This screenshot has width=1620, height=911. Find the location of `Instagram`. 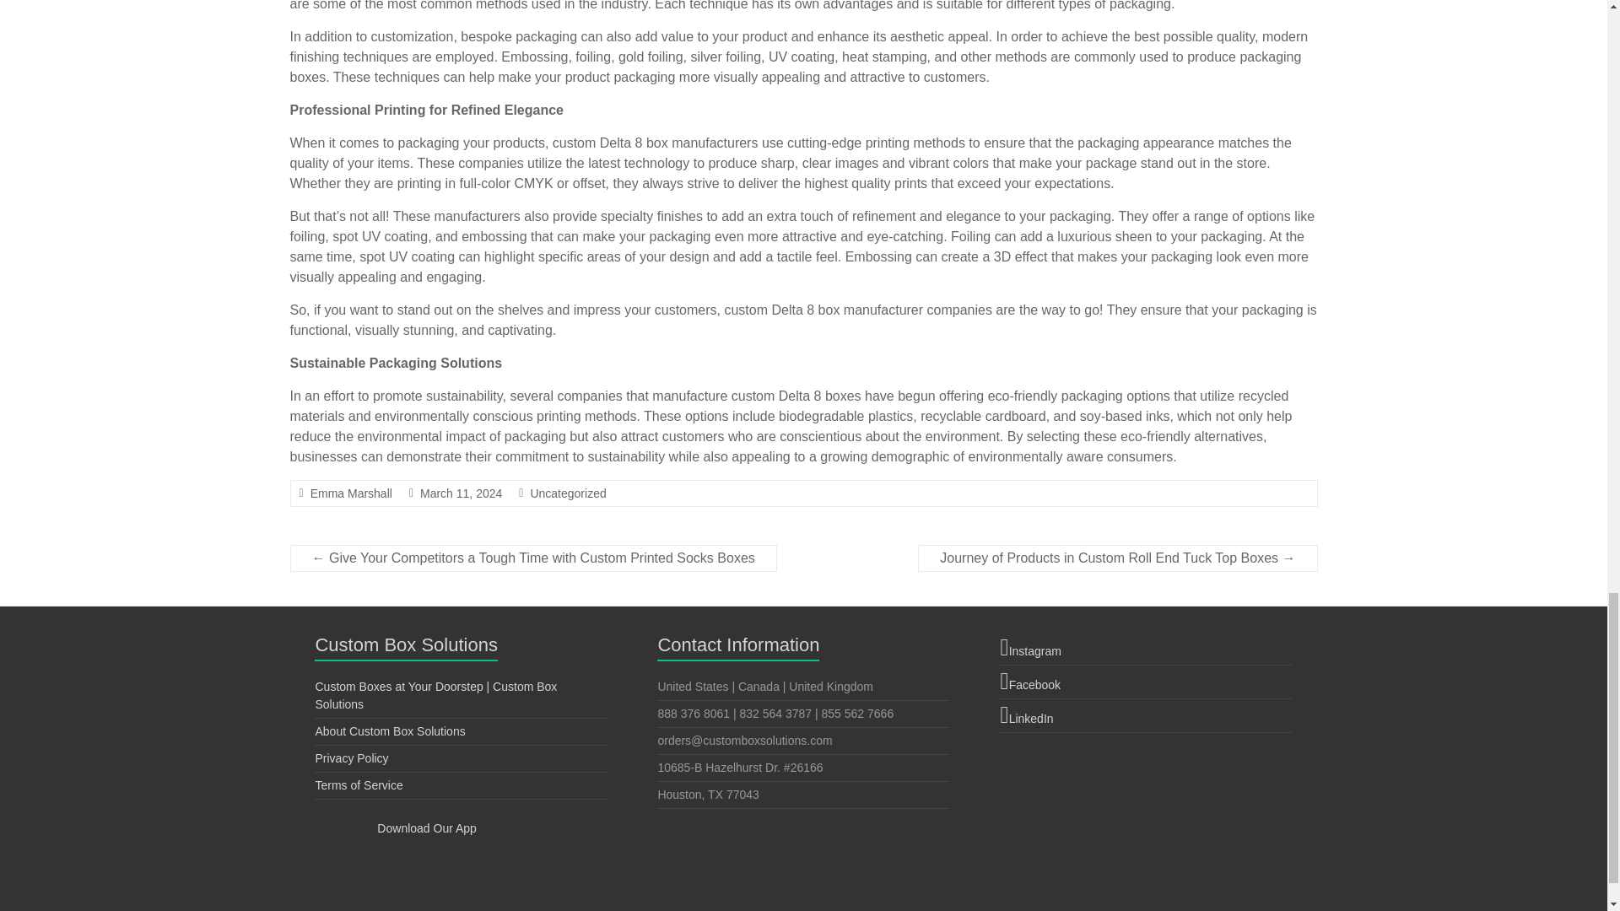

Instagram is located at coordinates (1145, 648).